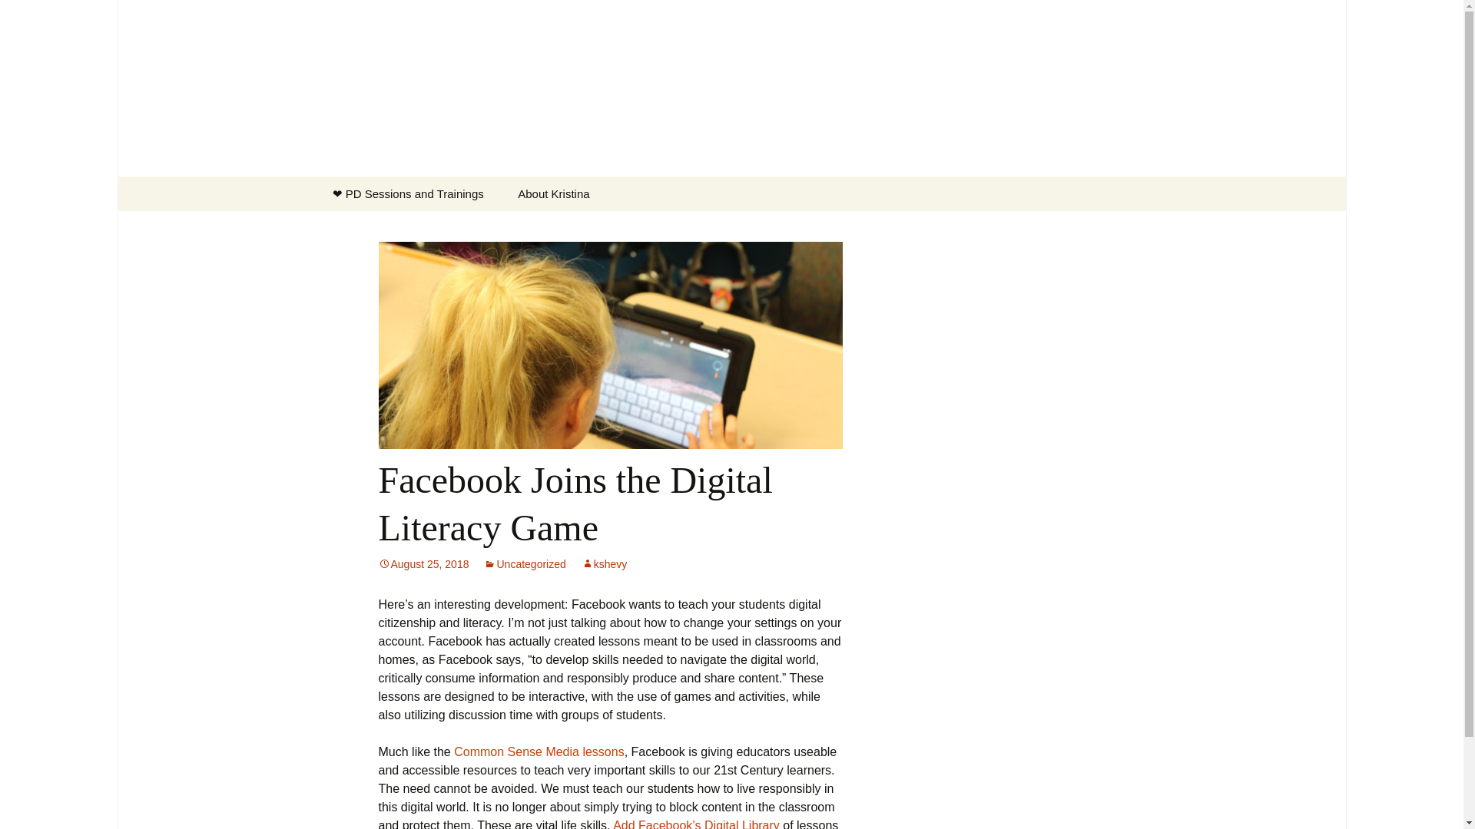 This screenshot has width=1475, height=829. Describe the element at coordinates (18, 16) in the screenshot. I see `Search` at that location.